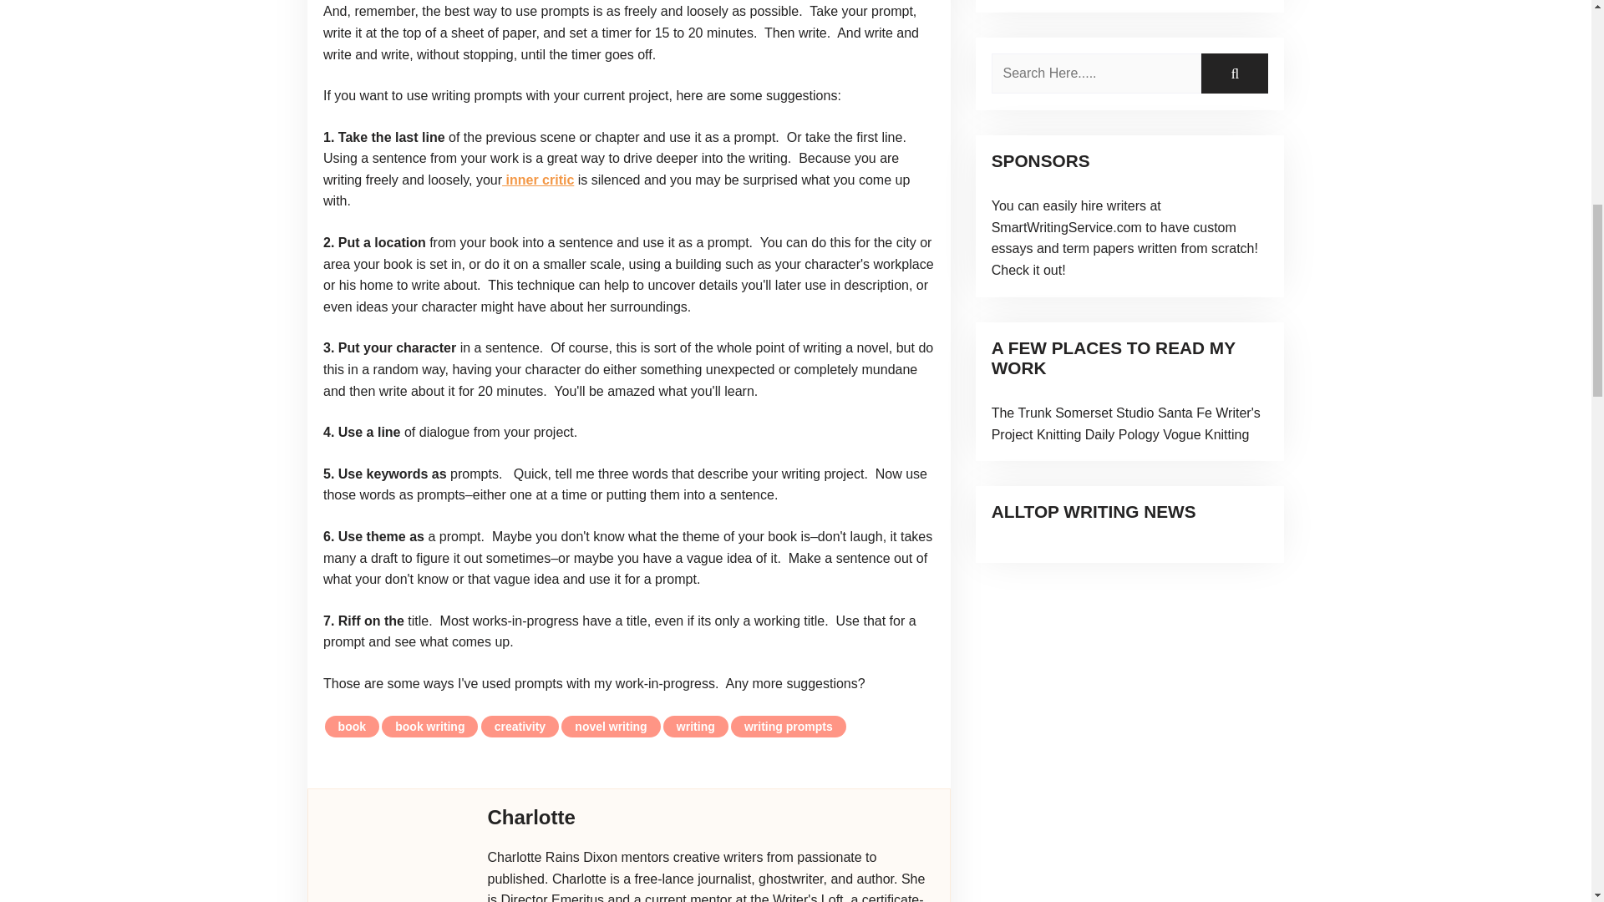  I want to click on creativity, so click(520, 727).